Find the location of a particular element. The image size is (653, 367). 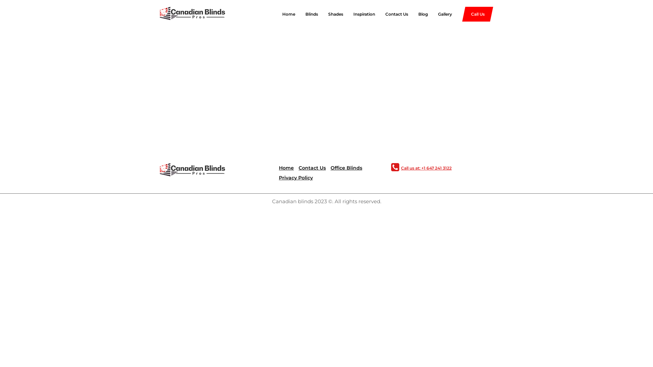

Shades is located at coordinates (331, 14).